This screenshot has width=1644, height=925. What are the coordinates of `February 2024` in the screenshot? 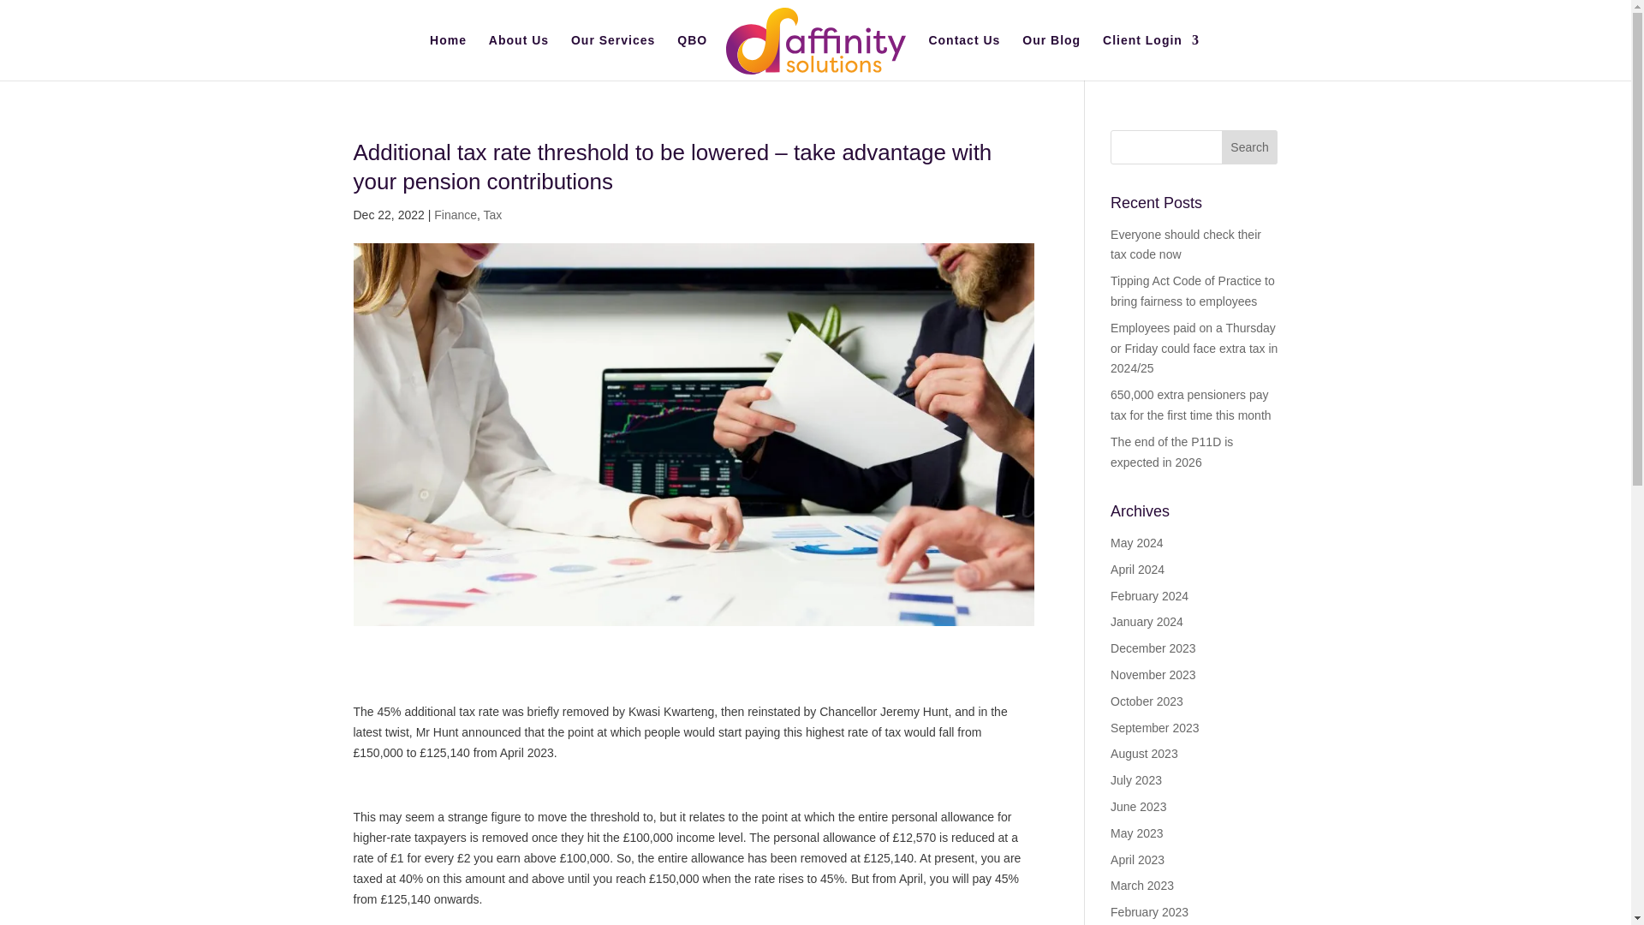 It's located at (1149, 596).